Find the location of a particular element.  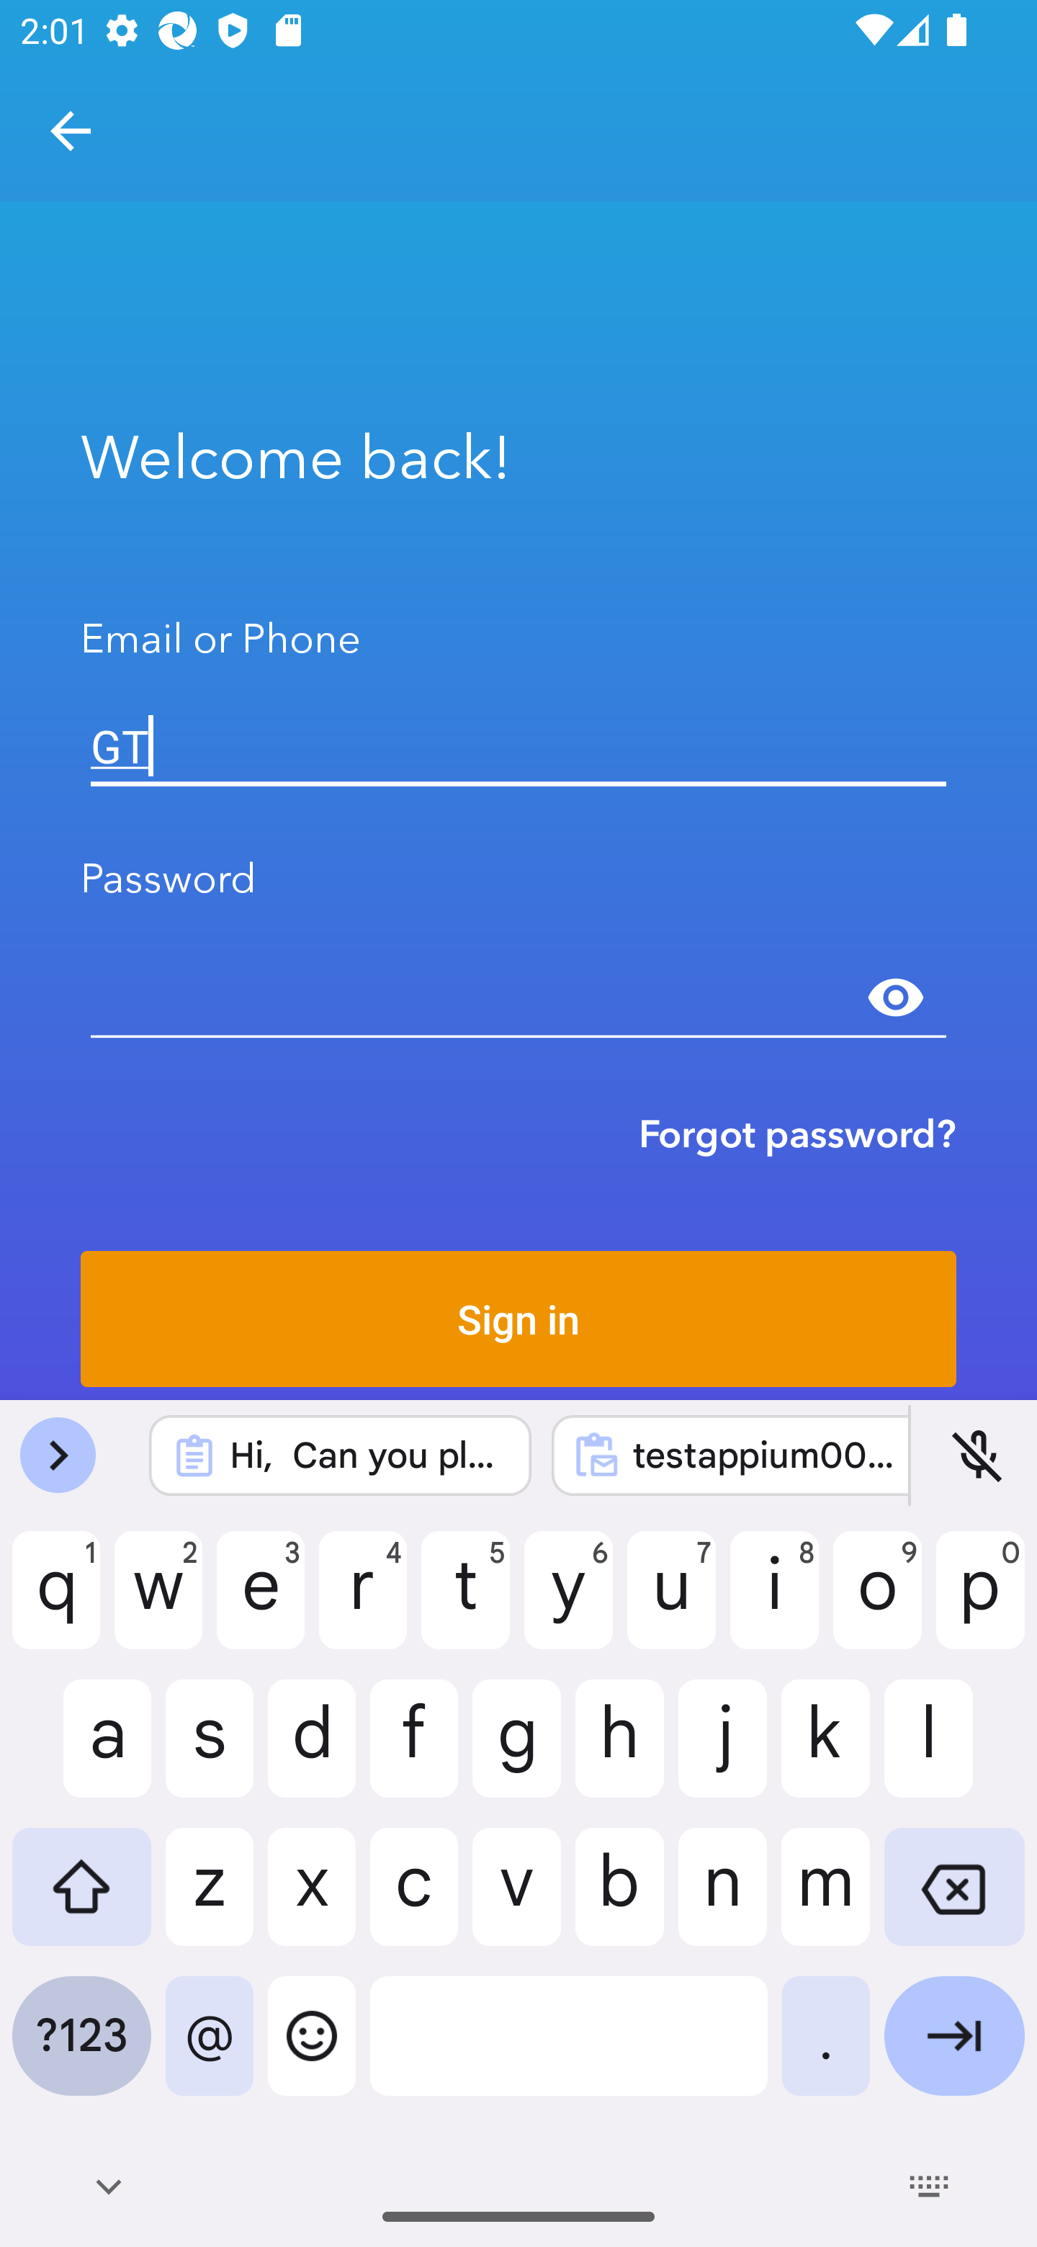

Sign in is located at coordinates (518, 1319).